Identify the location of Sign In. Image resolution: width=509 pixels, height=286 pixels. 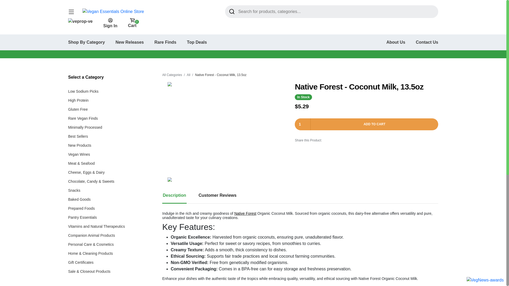
(110, 23).